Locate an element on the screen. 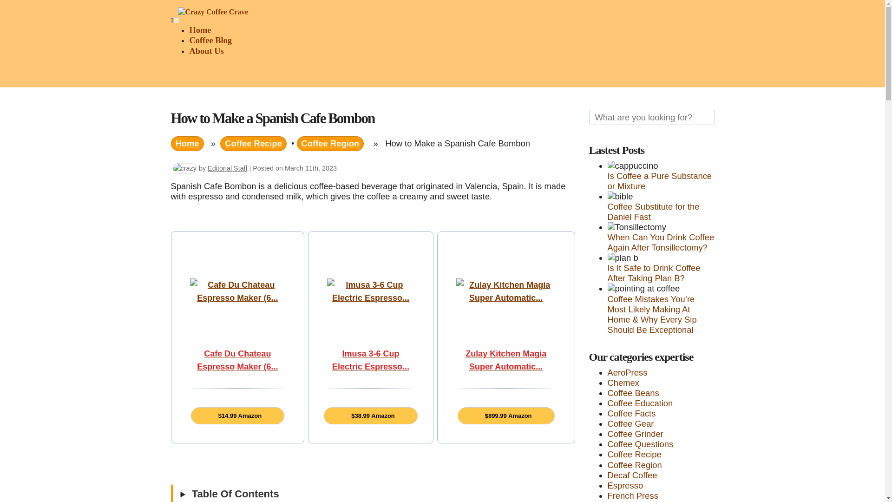  Coffee Beans is located at coordinates (633, 393).